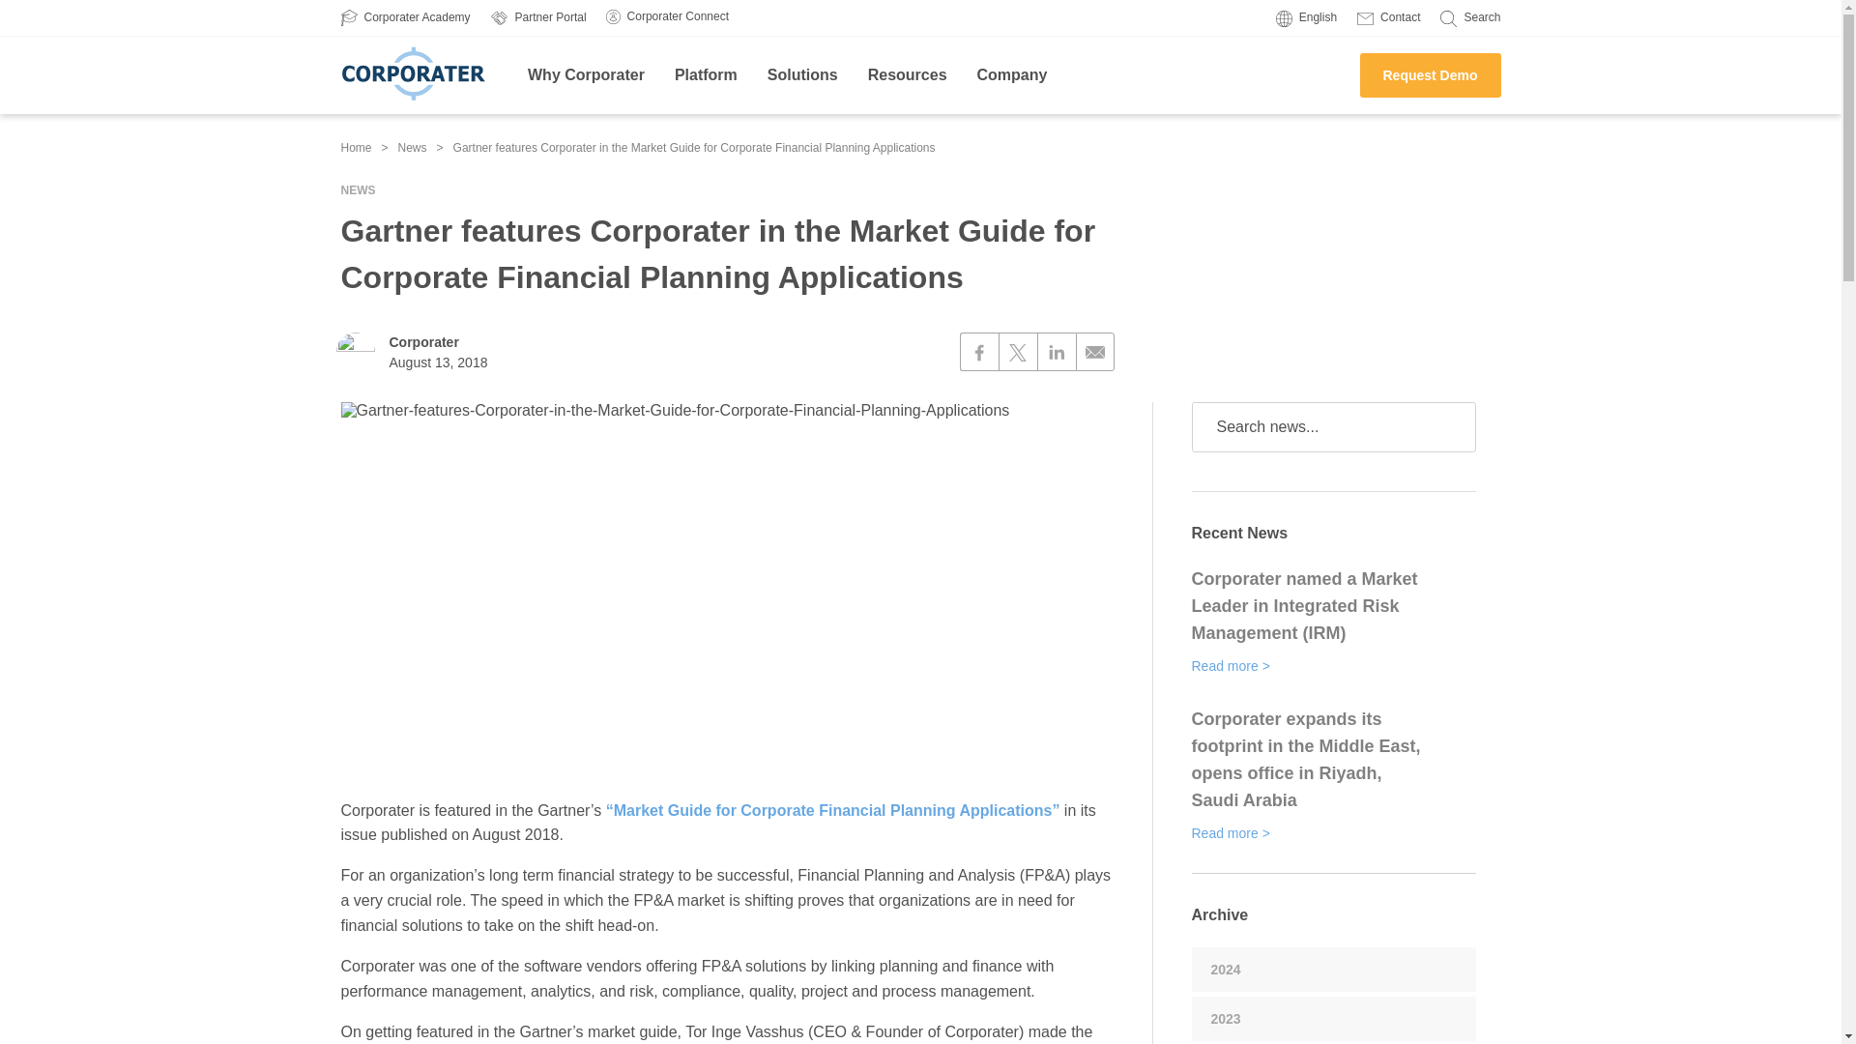 The width and height of the screenshot is (1856, 1044). What do you see at coordinates (1388, 17) in the screenshot?
I see `Contact` at bounding box center [1388, 17].